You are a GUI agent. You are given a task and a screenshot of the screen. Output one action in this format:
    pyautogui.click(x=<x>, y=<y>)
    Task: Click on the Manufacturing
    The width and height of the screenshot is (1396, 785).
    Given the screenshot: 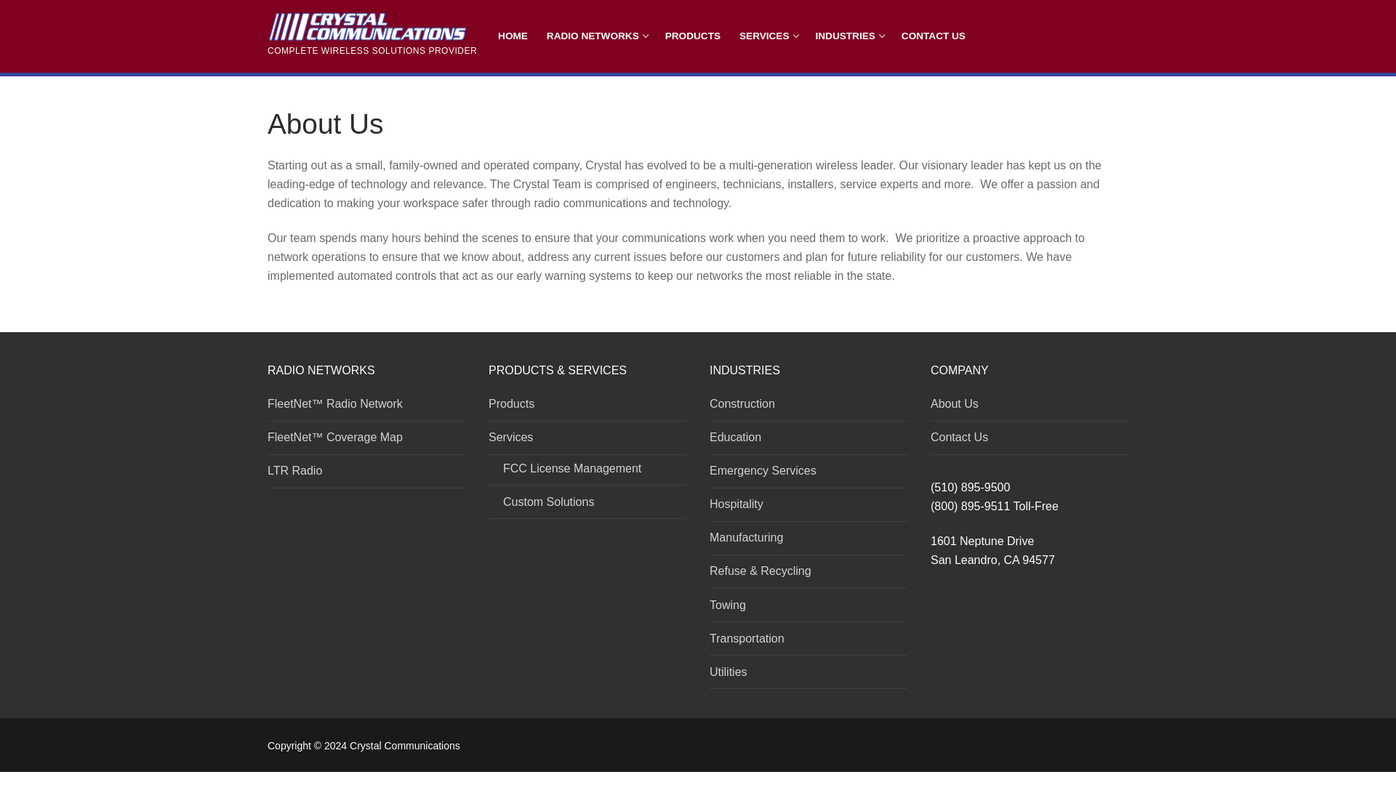 What is the action you would take?
    pyautogui.click(x=809, y=541)
    